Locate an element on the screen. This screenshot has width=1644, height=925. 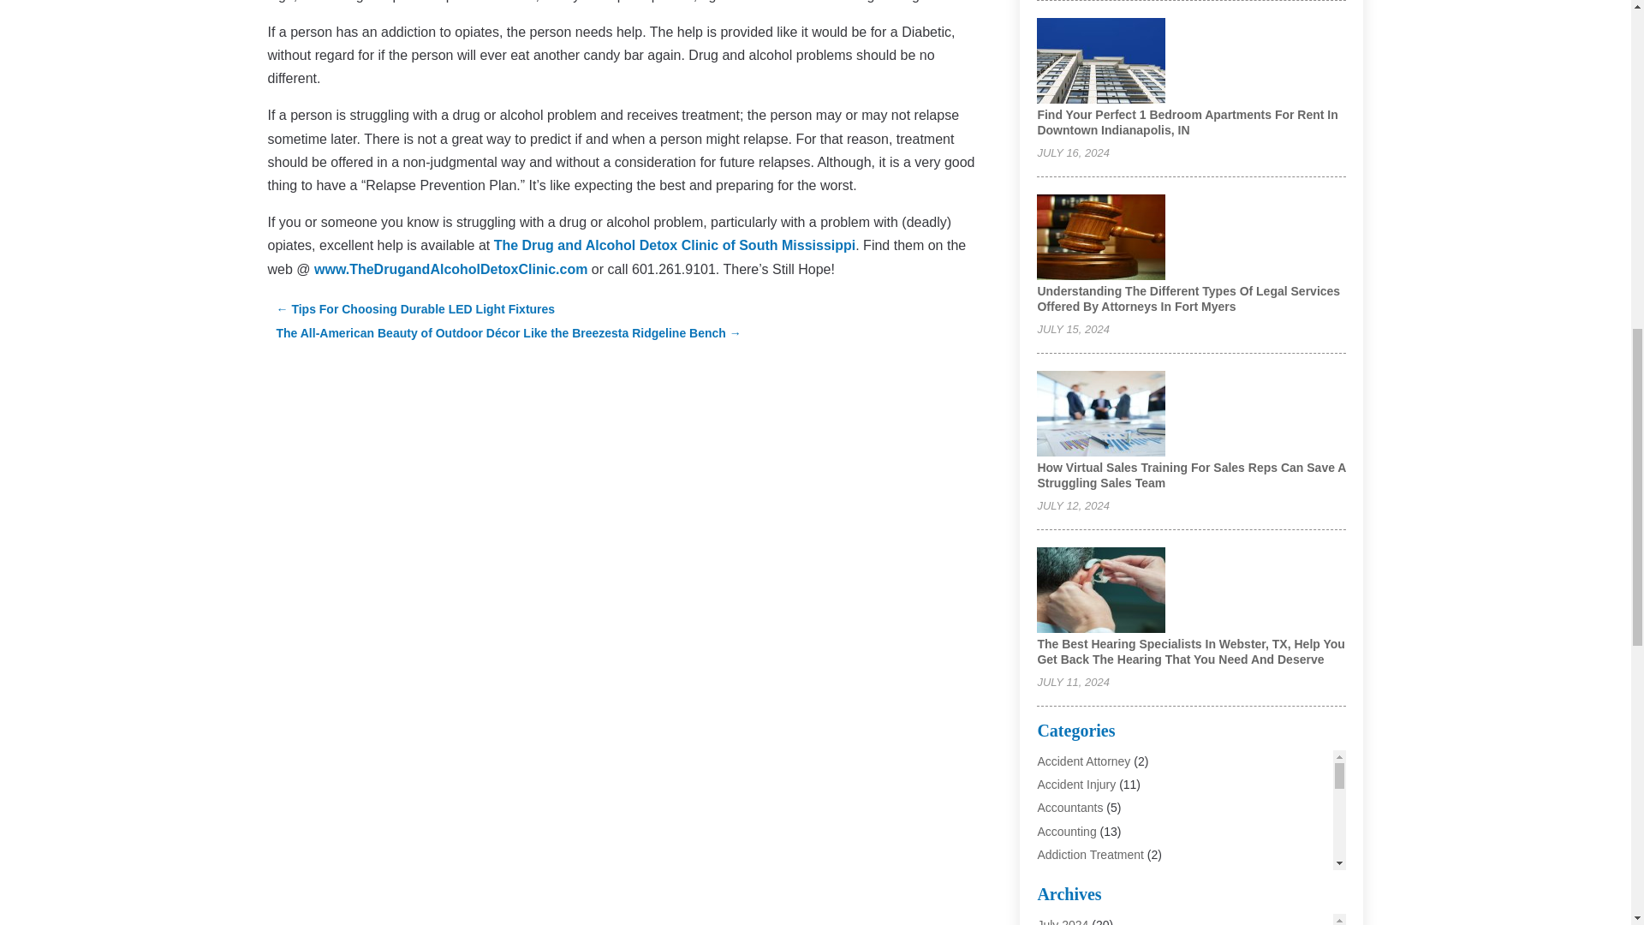
Addiction Treatment Center is located at coordinates (1110, 877).